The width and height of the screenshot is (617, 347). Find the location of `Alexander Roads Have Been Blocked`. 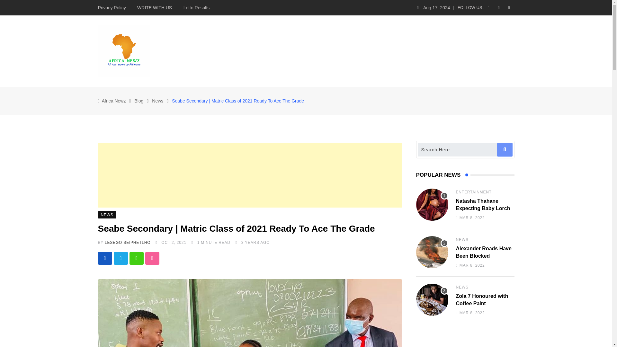

Alexander Roads Have Been Blocked is located at coordinates (432, 252).